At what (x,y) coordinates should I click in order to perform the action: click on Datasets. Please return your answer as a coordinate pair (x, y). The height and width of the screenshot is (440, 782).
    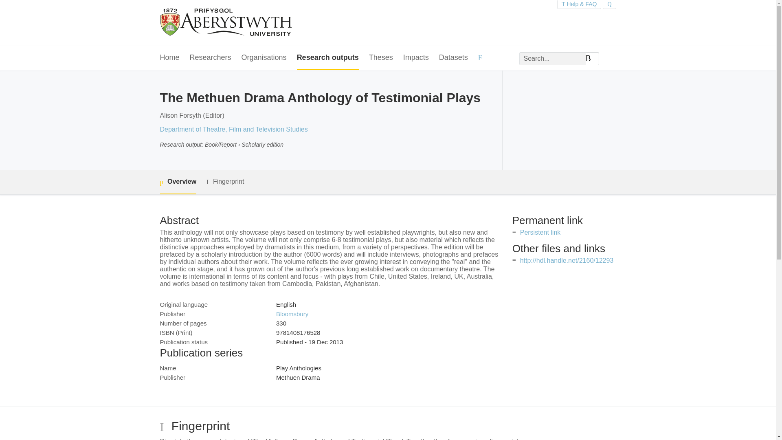
    Looking at the image, I should click on (453, 58).